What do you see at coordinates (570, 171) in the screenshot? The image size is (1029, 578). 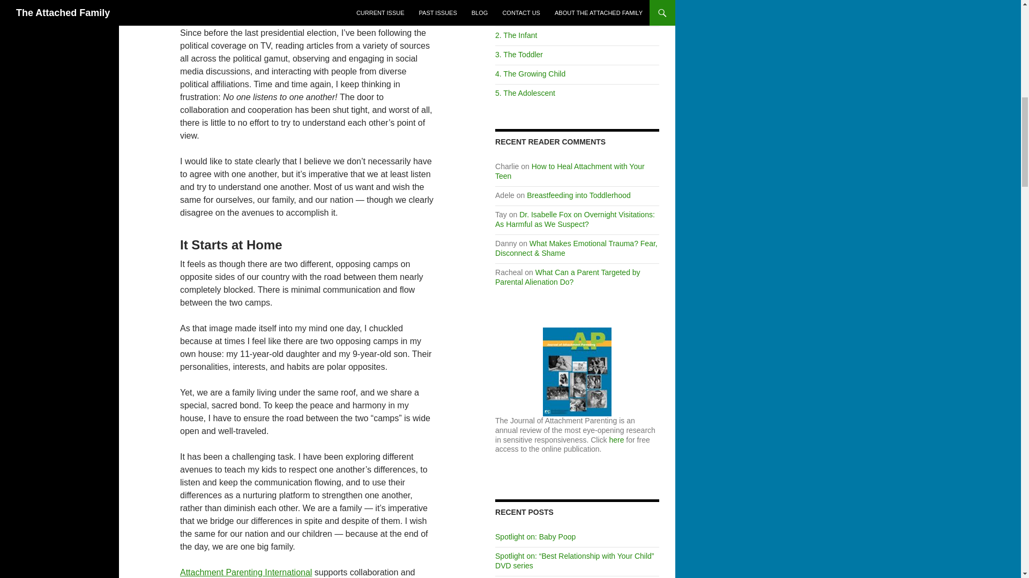 I see `How to Heal Attachment with Your Teen` at bounding box center [570, 171].